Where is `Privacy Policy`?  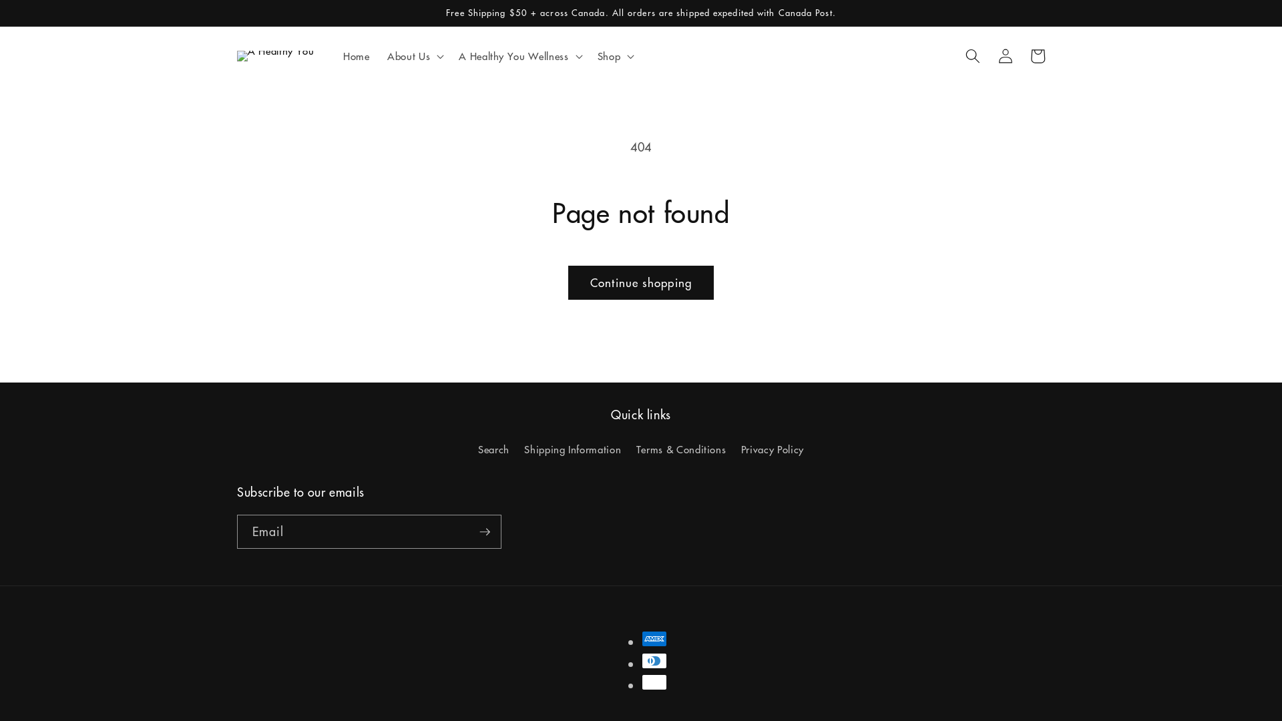 Privacy Policy is located at coordinates (773, 450).